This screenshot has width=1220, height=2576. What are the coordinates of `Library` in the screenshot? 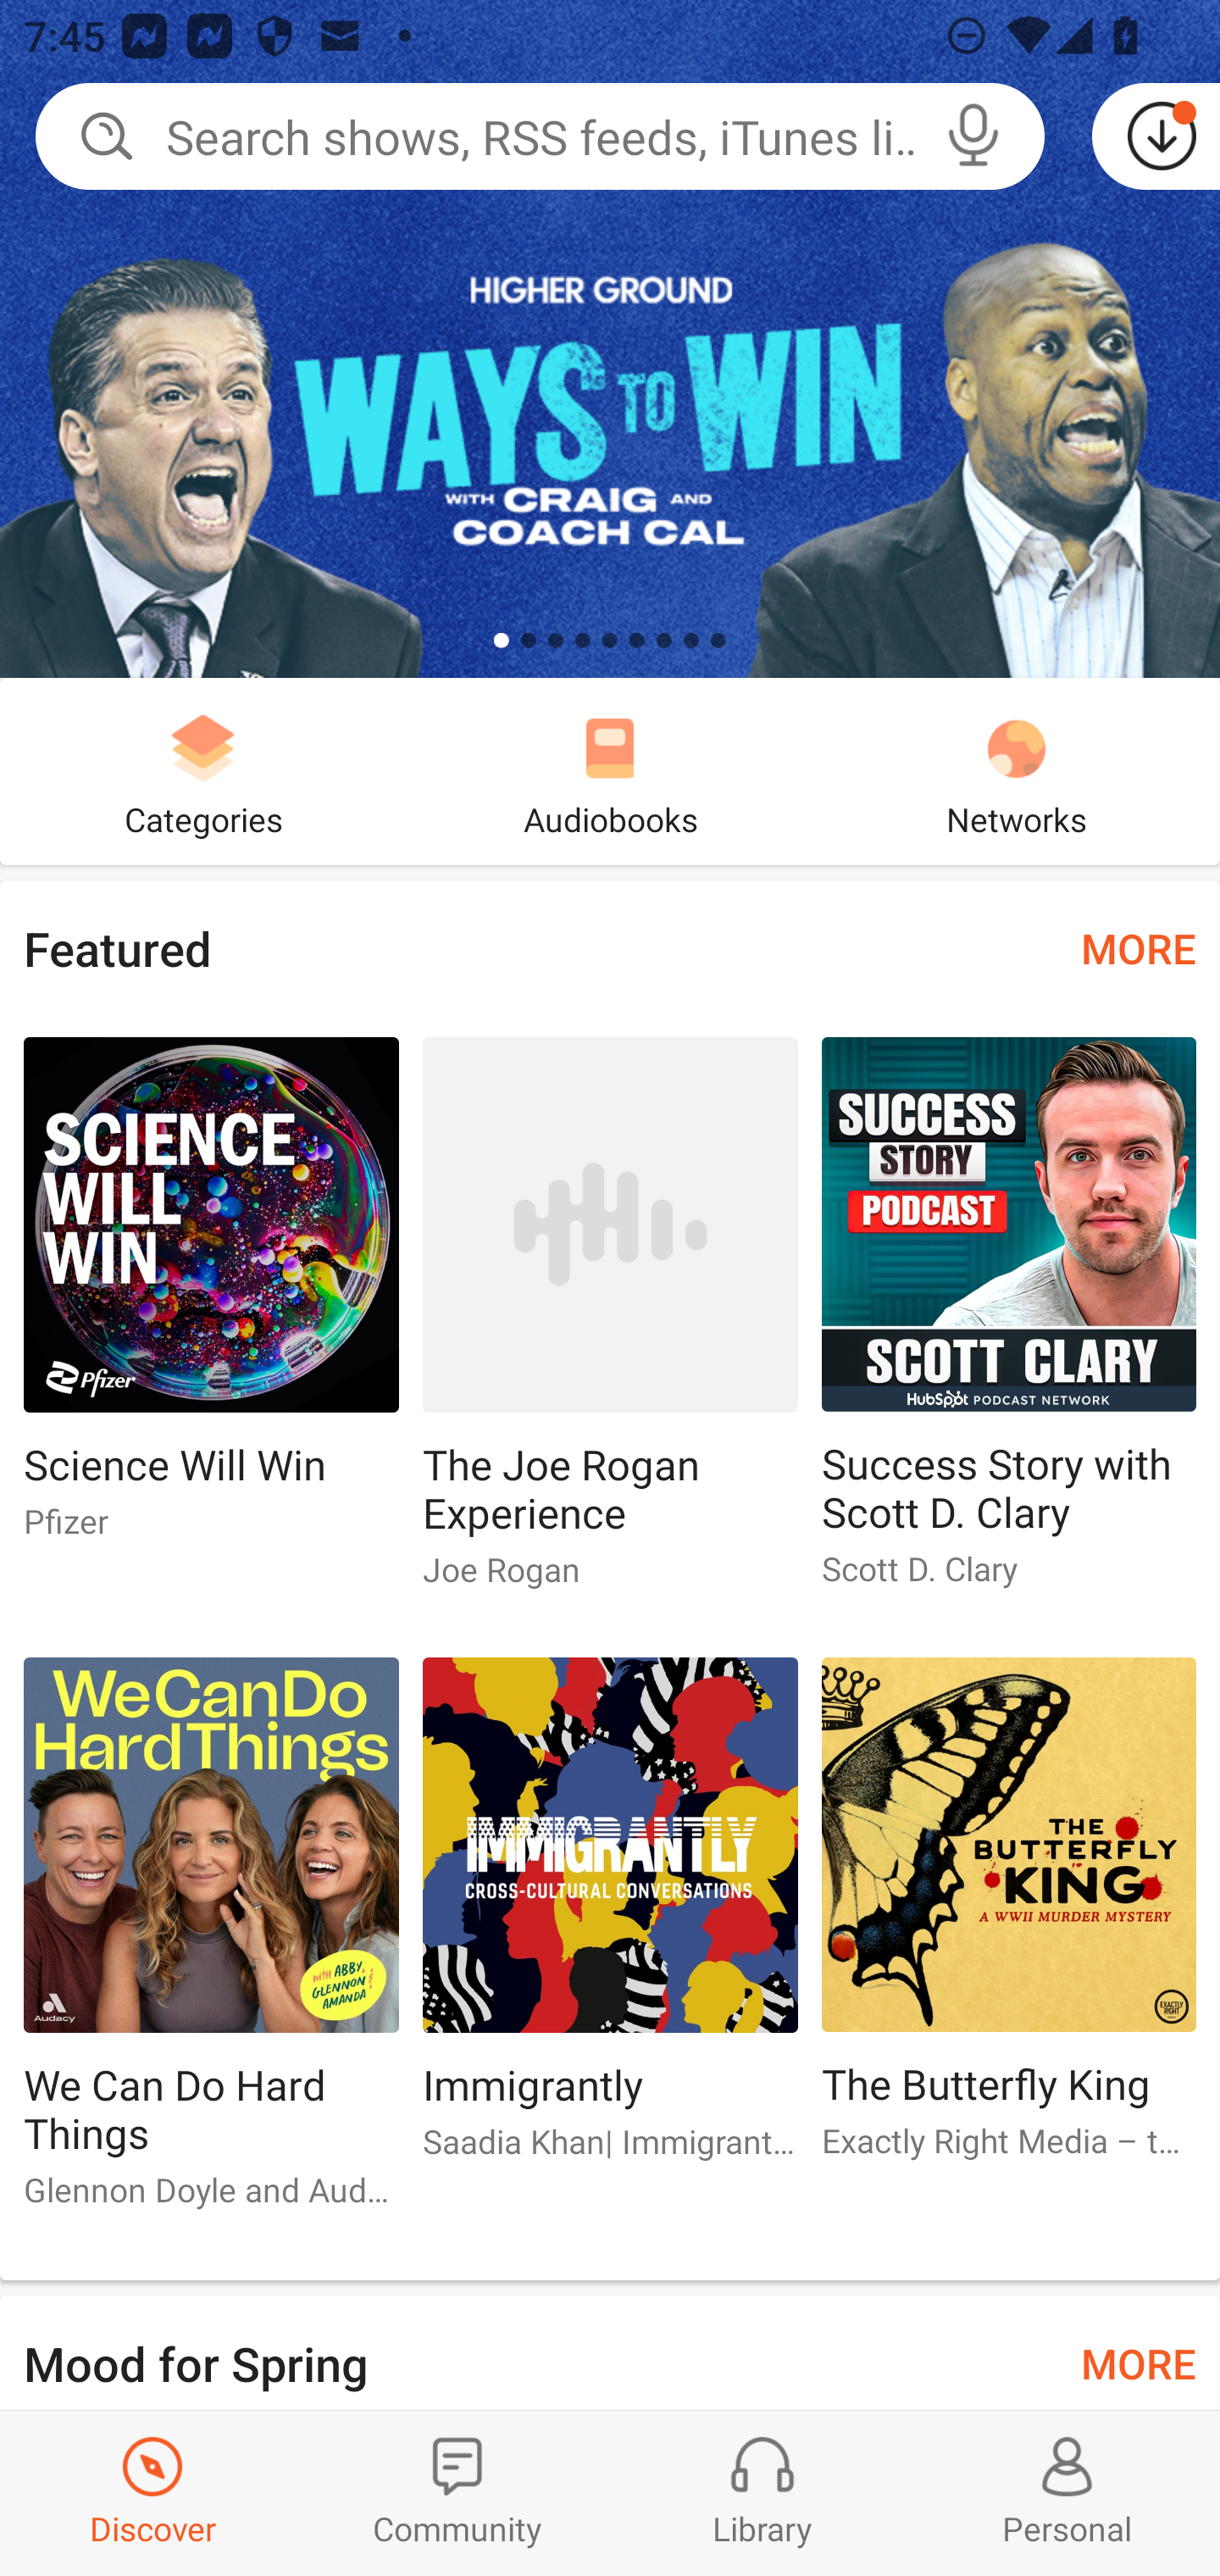 It's located at (762, 2493).